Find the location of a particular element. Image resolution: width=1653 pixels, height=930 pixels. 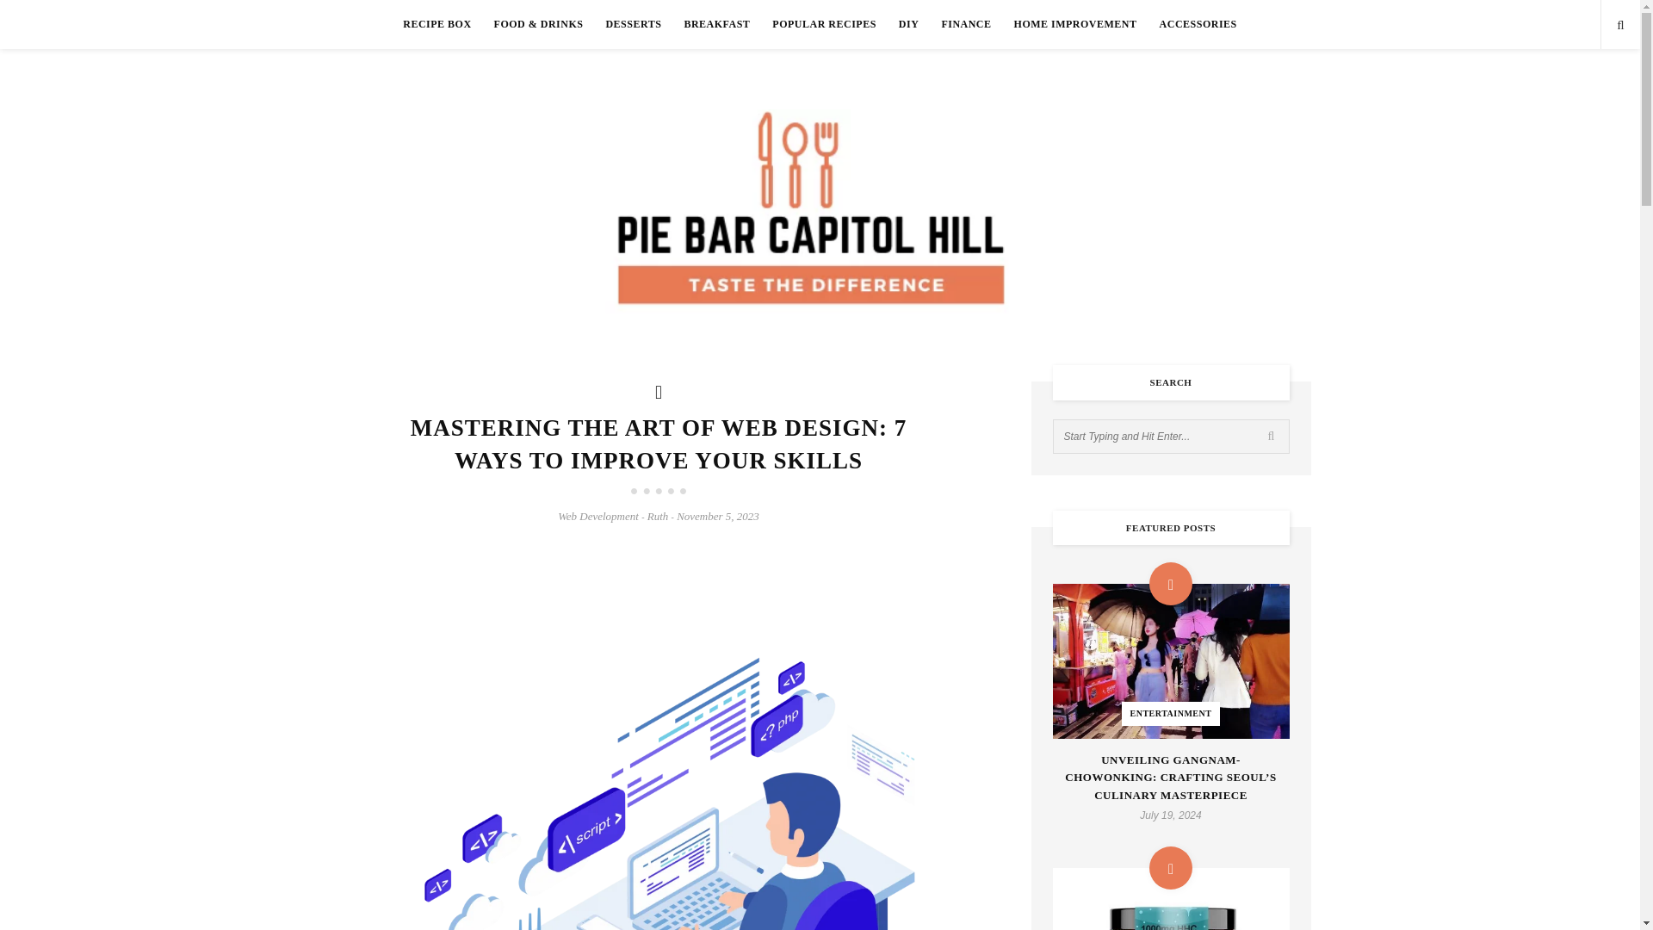

ENTERTAINMENT is located at coordinates (1170, 661).